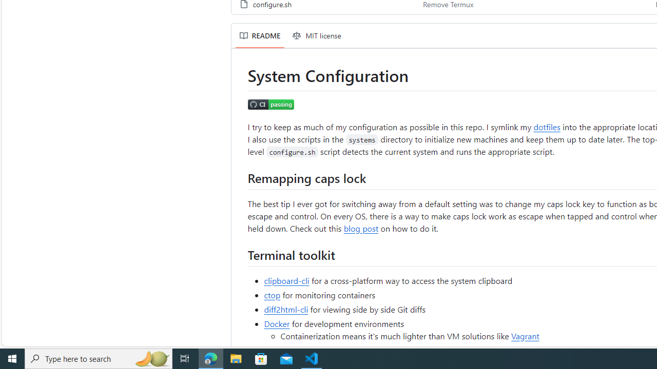 The image size is (657, 369). I want to click on Permalink: Remapping caps lock, so click(240, 177).